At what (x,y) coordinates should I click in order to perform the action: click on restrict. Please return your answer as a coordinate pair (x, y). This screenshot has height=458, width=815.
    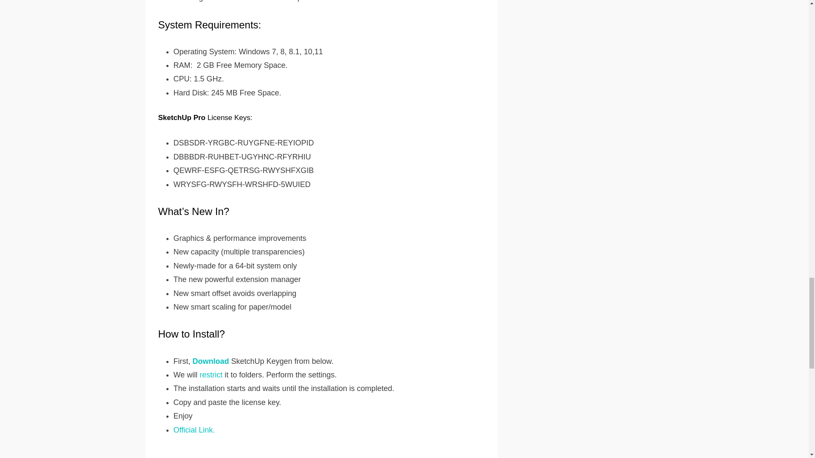
    Looking at the image, I should click on (211, 375).